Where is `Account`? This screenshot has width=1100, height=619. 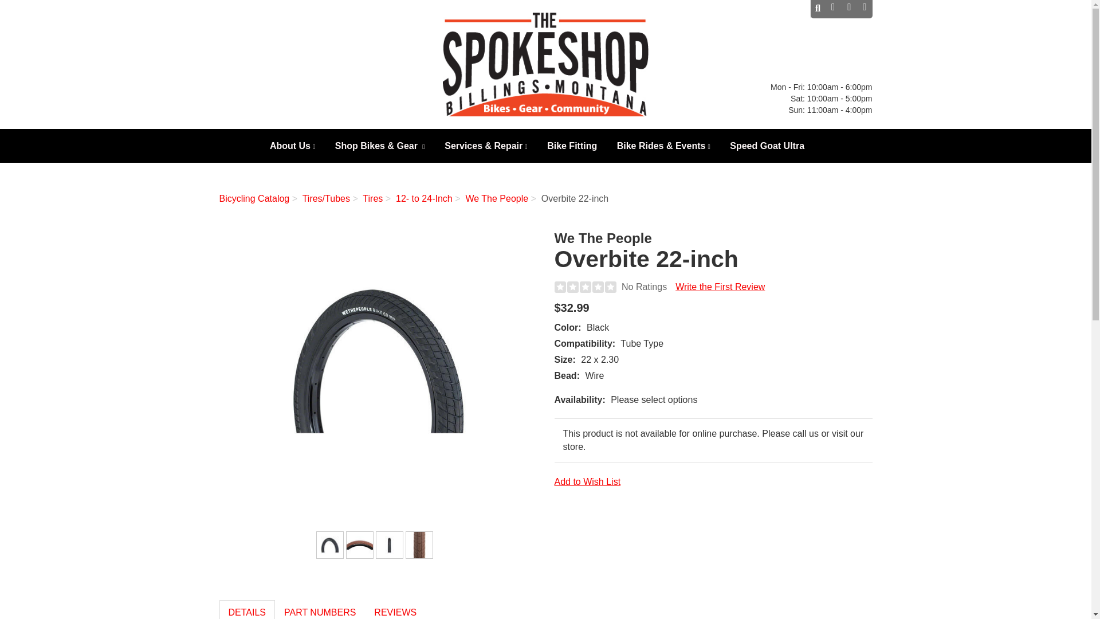
Account is located at coordinates (864, 9).